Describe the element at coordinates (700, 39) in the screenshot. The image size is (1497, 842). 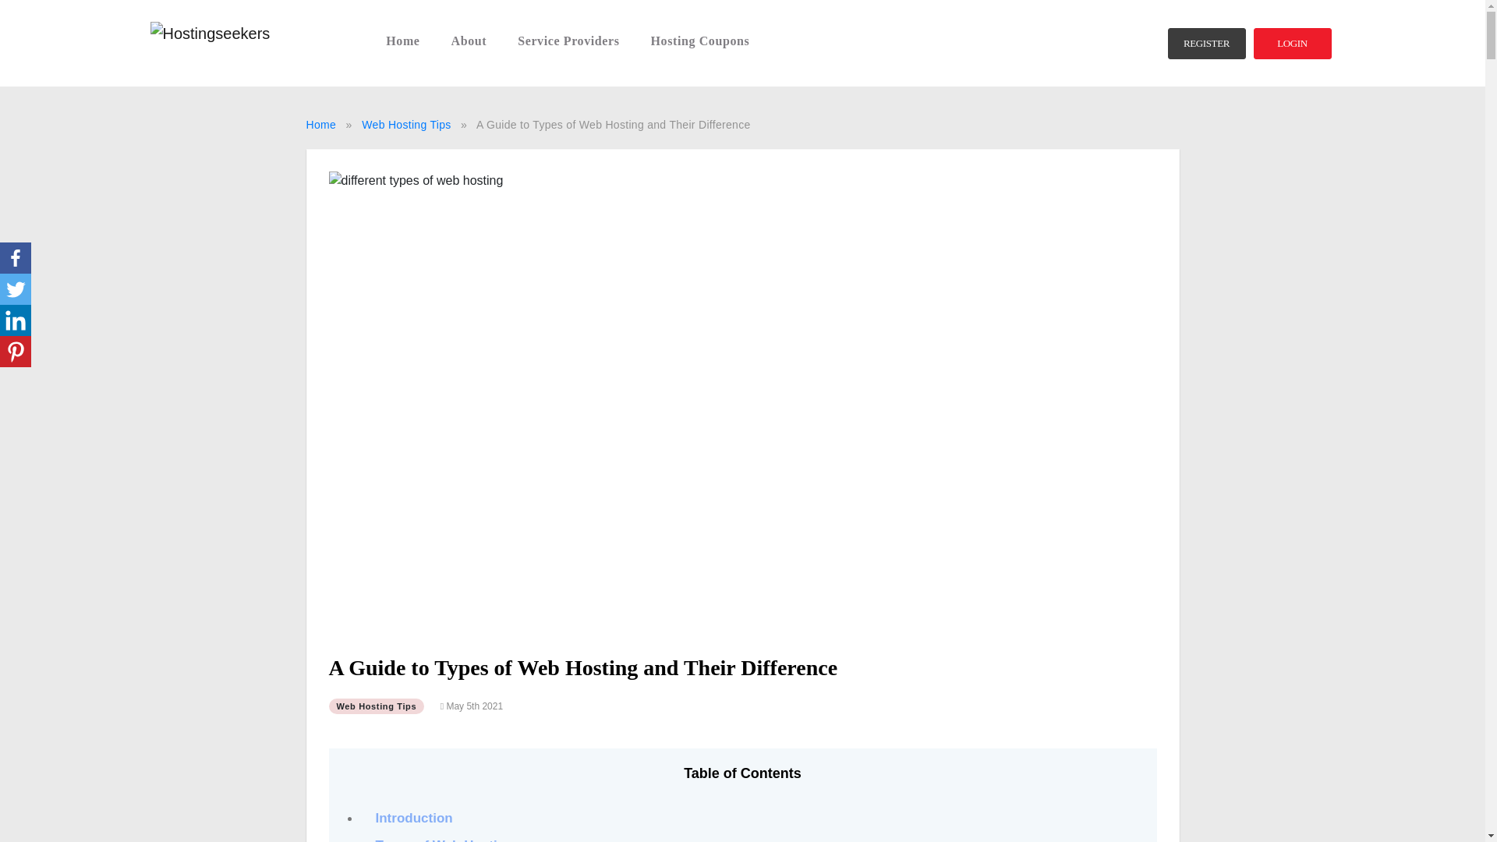
I see `Hosting Coupons` at that location.